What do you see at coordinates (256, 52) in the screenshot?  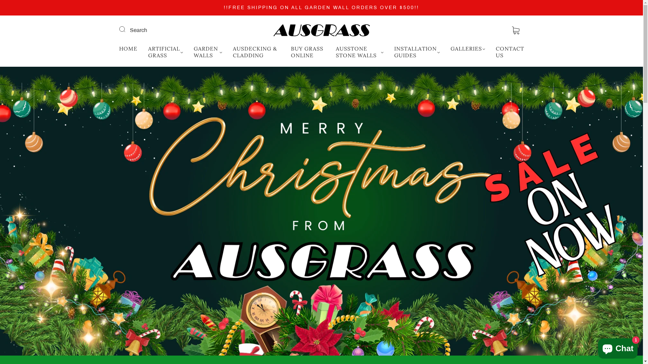 I see `AUSDECKING & CLADDING` at bounding box center [256, 52].